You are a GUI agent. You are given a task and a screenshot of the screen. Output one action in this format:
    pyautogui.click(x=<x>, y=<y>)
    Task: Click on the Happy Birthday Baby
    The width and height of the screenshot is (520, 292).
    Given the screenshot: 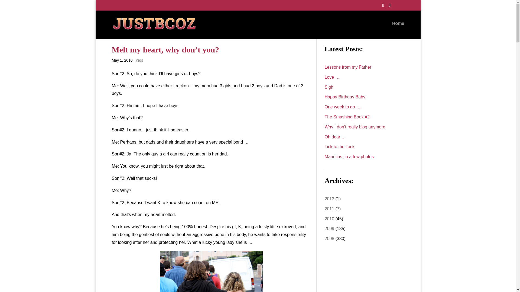 What is the action you would take?
    pyautogui.click(x=344, y=97)
    